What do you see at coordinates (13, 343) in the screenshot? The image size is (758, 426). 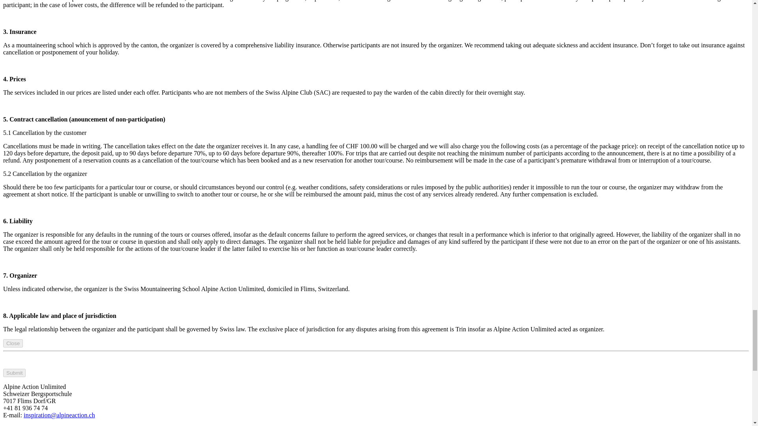 I see `Close` at bounding box center [13, 343].